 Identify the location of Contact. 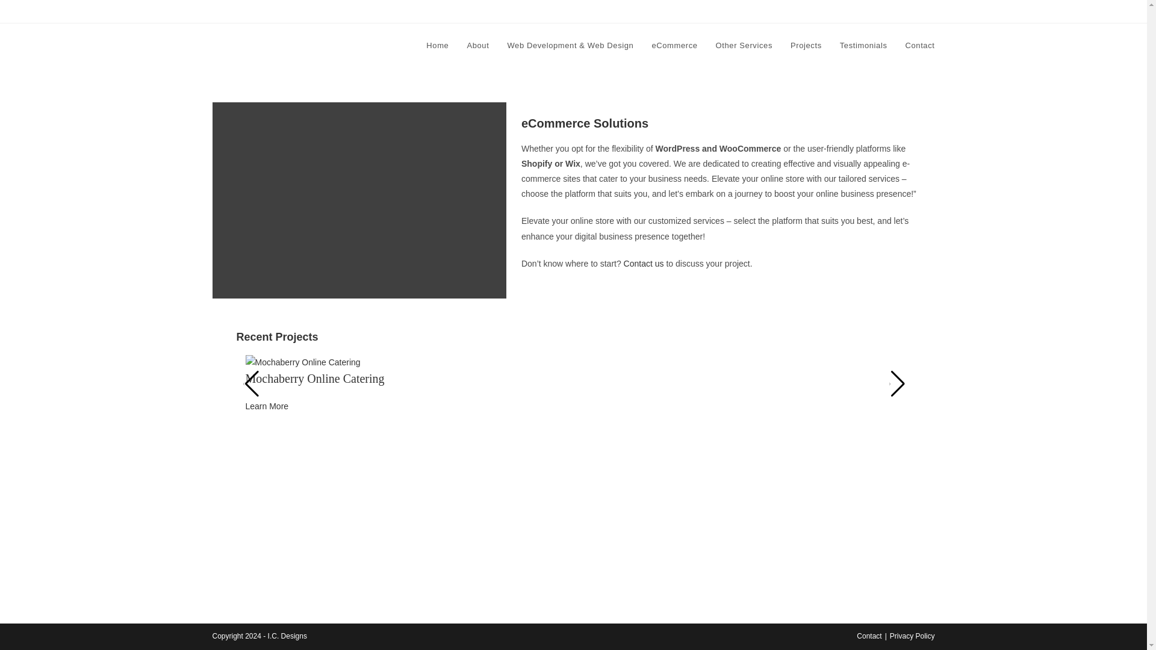
(919, 46).